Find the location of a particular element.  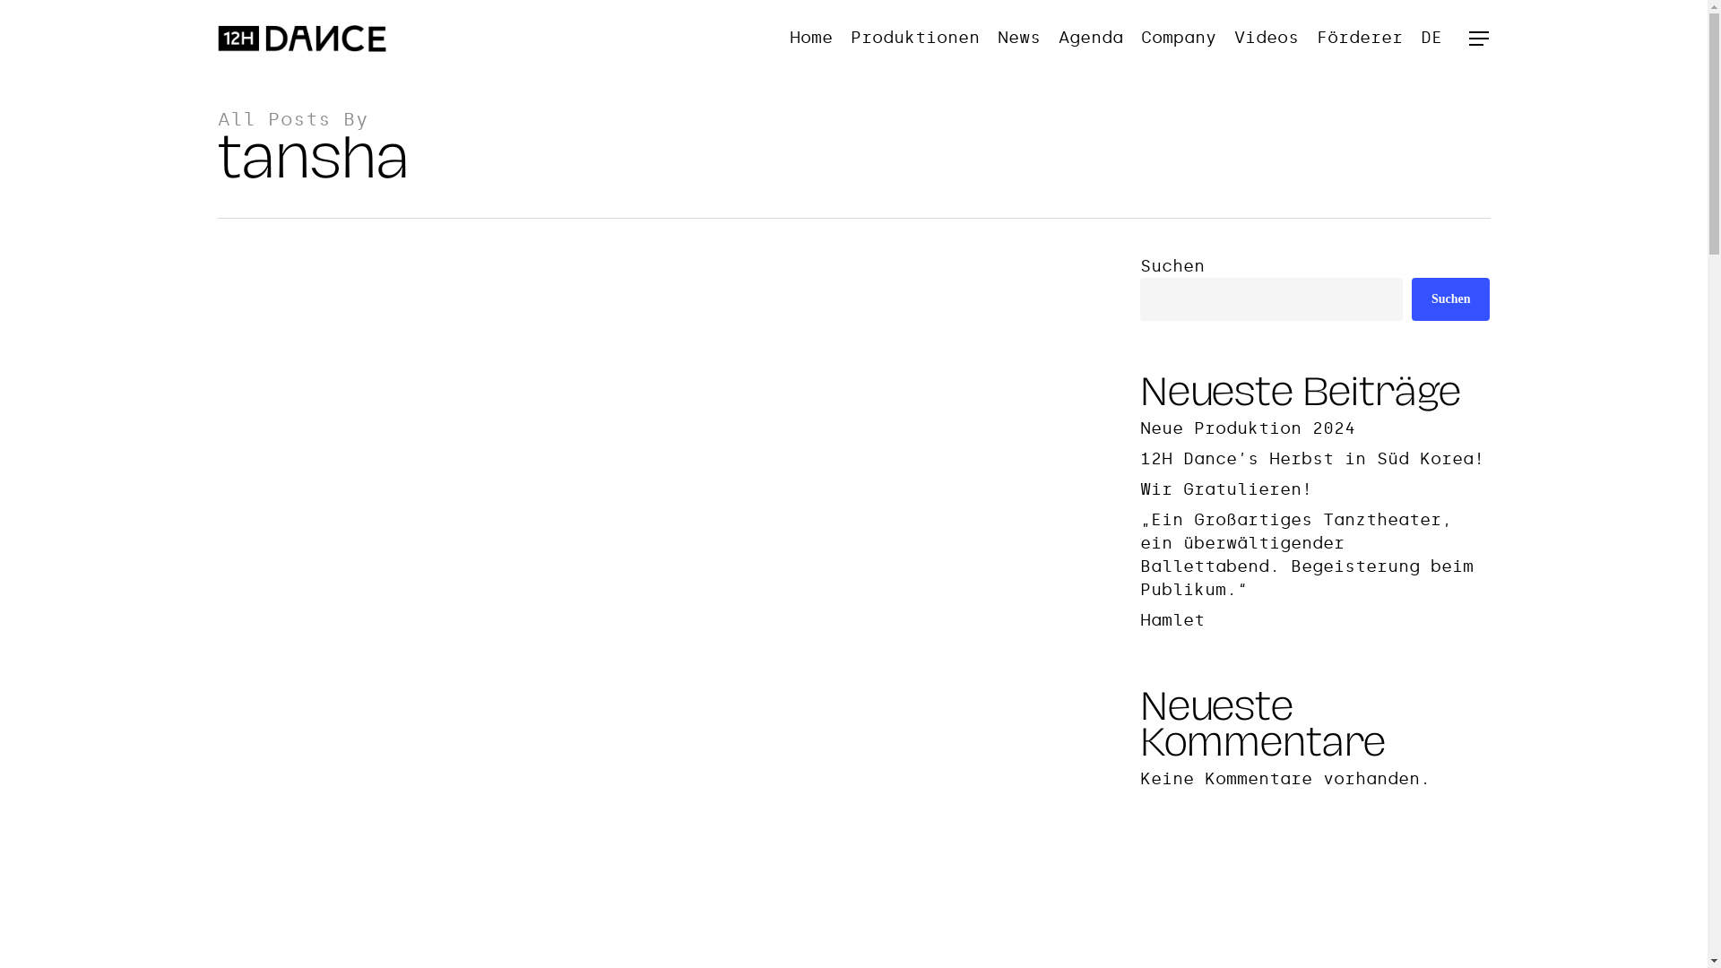

Home is located at coordinates (810, 38).